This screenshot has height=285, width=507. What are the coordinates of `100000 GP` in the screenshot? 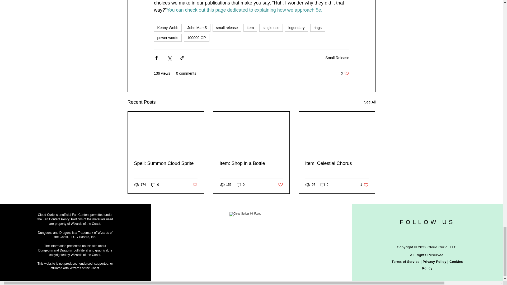 It's located at (196, 37).